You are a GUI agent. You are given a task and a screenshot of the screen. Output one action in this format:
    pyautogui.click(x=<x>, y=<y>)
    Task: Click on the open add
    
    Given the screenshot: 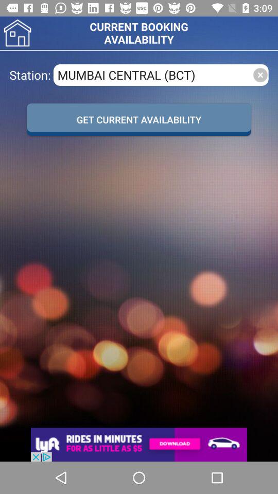 What is the action you would take?
    pyautogui.click(x=139, y=445)
    